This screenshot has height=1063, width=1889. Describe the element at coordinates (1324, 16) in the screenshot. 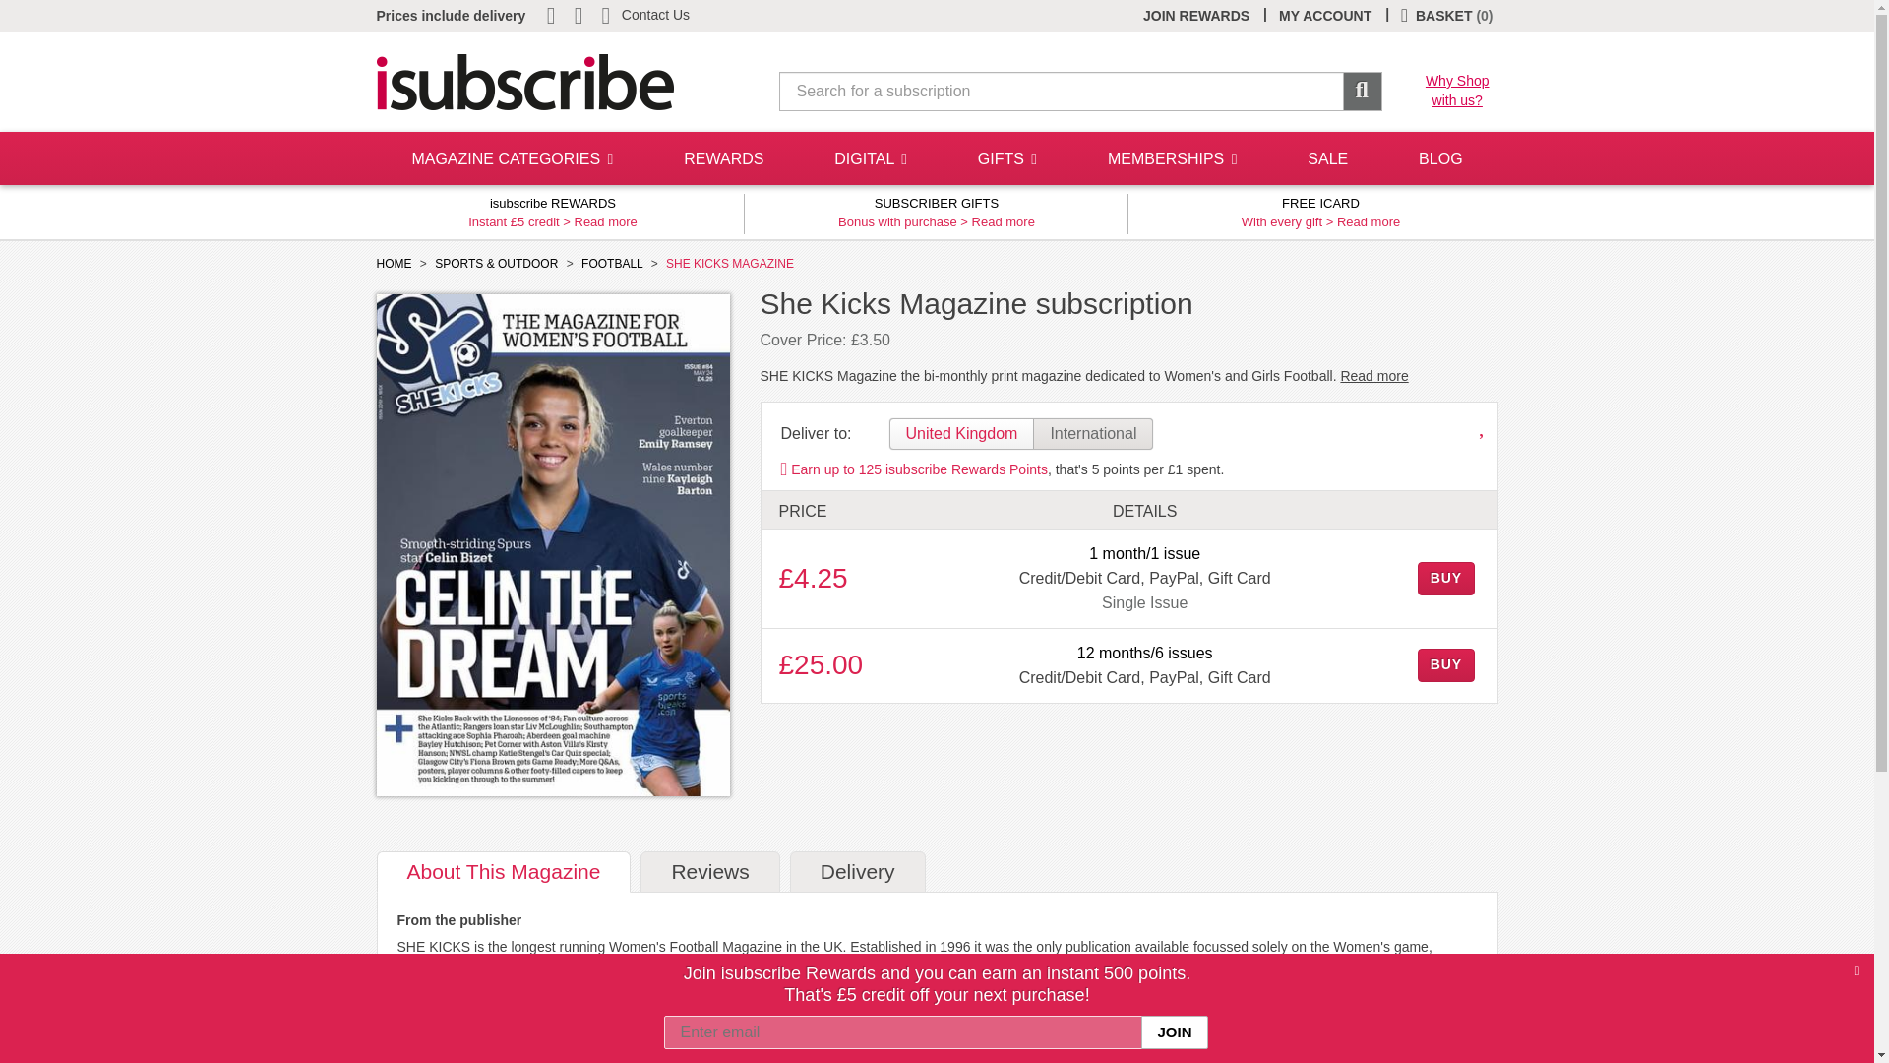

I see `United Kingdom Delivery` at that location.